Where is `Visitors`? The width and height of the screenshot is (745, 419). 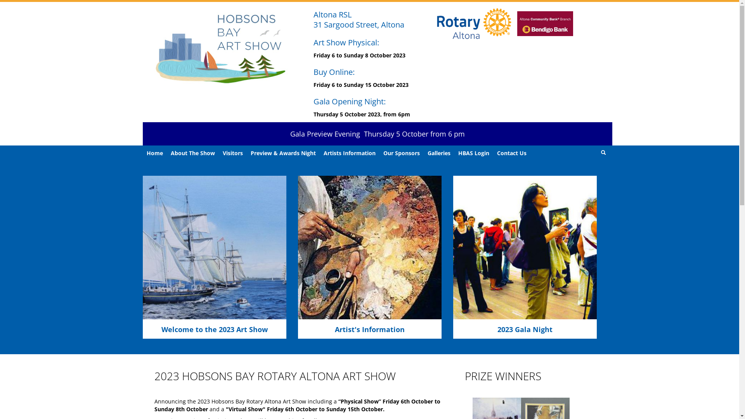
Visitors is located at coordinates (233, 153).